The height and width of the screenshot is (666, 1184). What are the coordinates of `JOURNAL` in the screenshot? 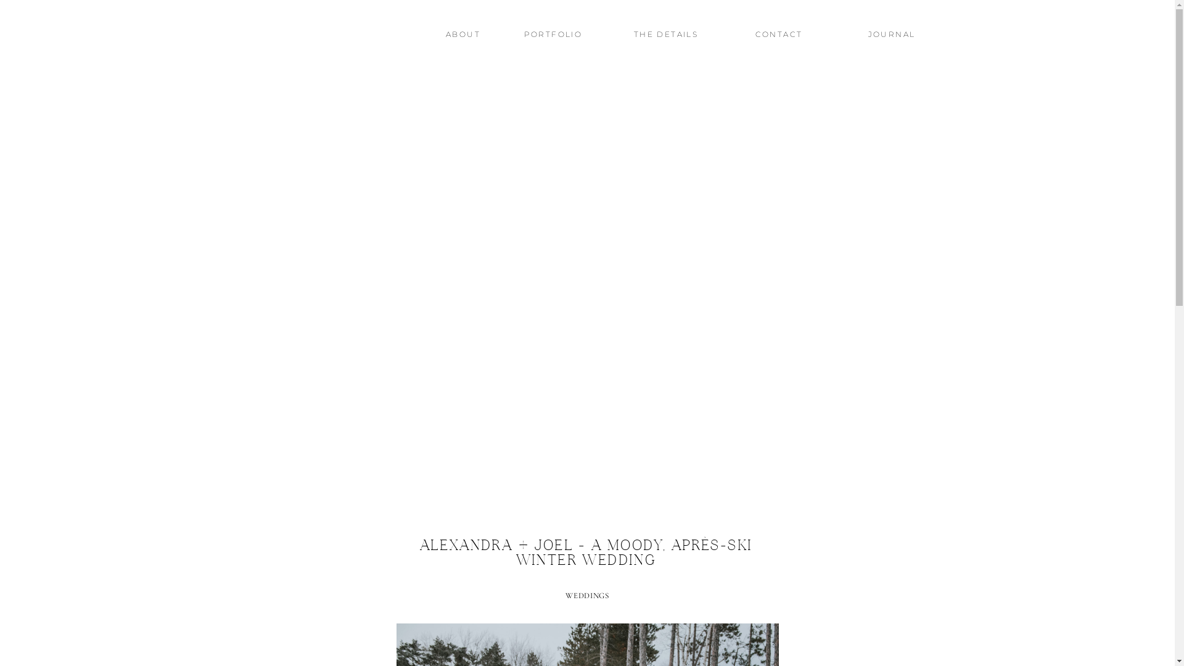 It's located at (892, 37).